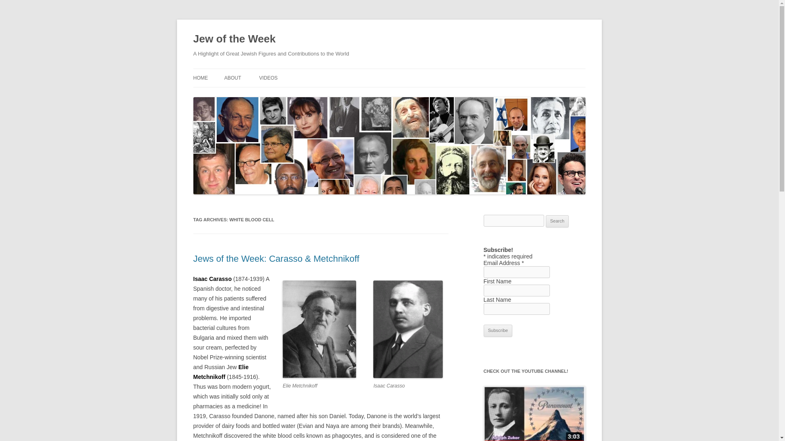 This screenshot has width=785, height=441. I want to click on Jew of the Week, so click(234, 39).